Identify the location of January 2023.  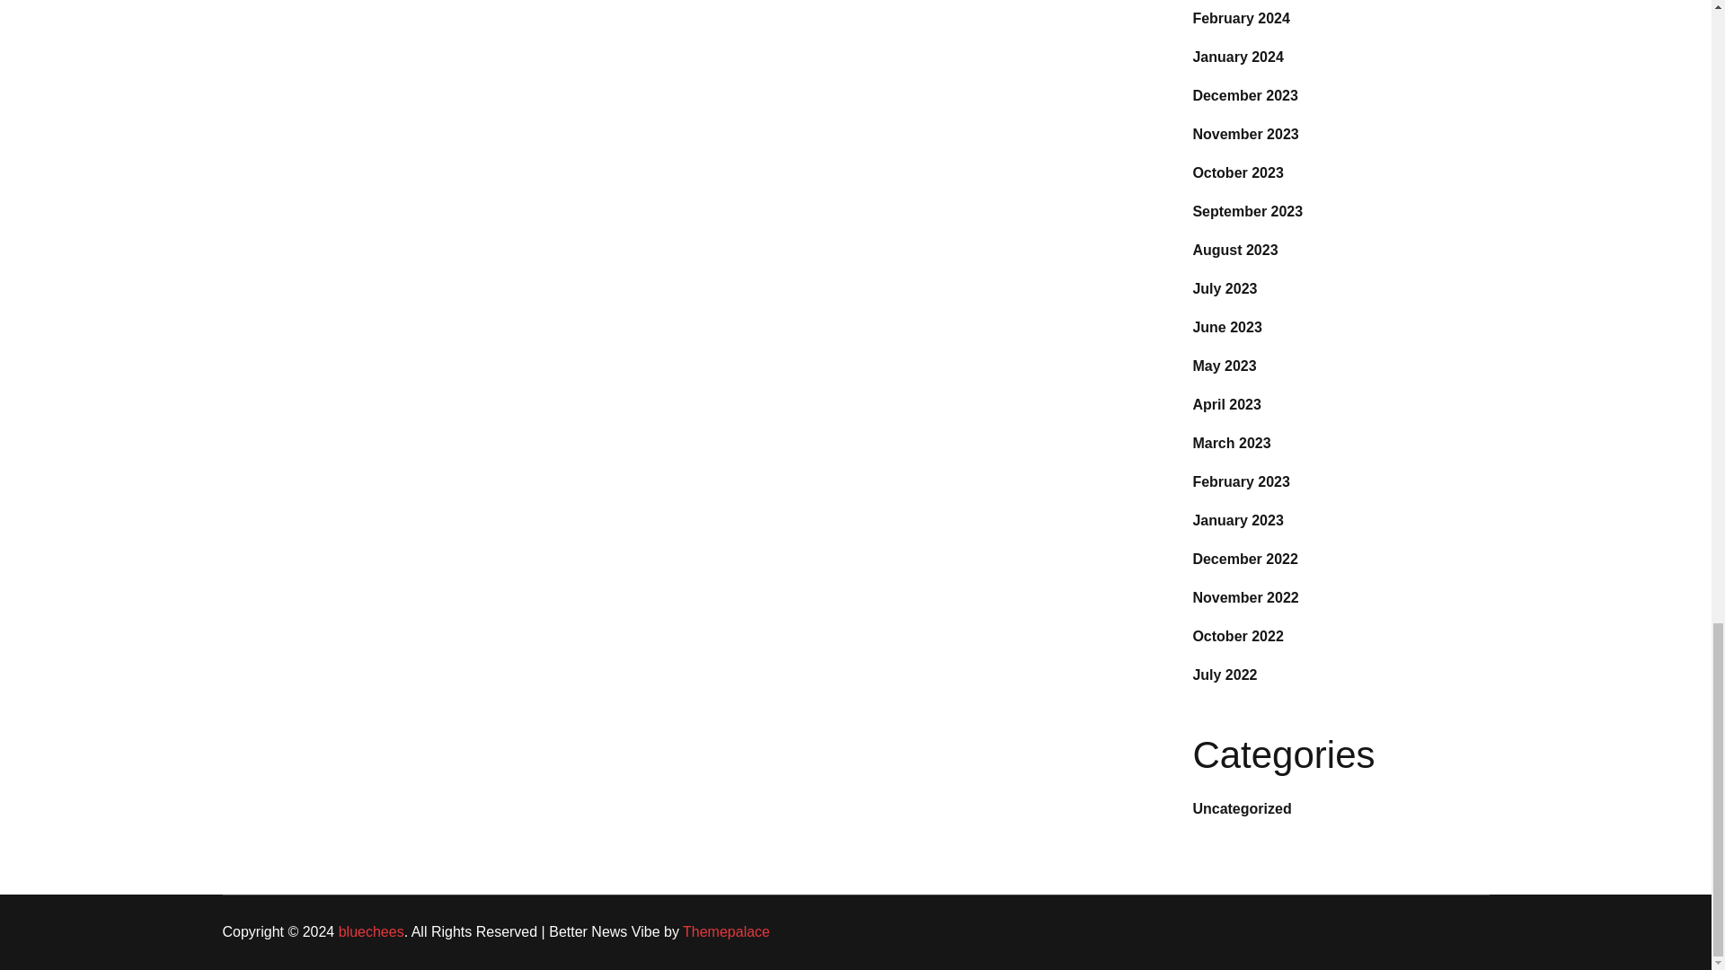
(1237, 520).